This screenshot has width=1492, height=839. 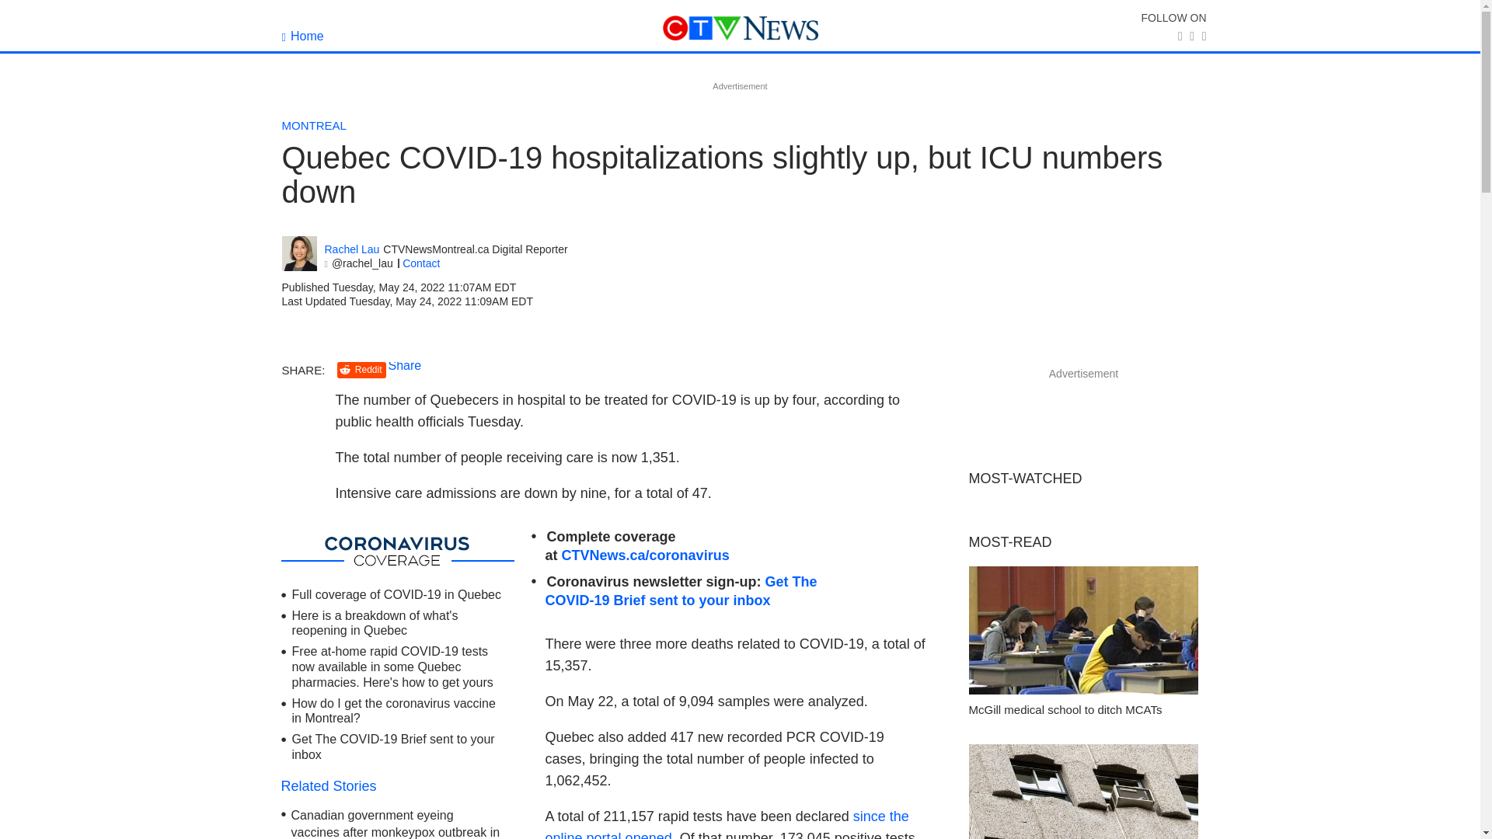 What do you see at coordinates (353, 250) in the screenshot?
I see `Rachel Lau` at bounding box center [353, 250].